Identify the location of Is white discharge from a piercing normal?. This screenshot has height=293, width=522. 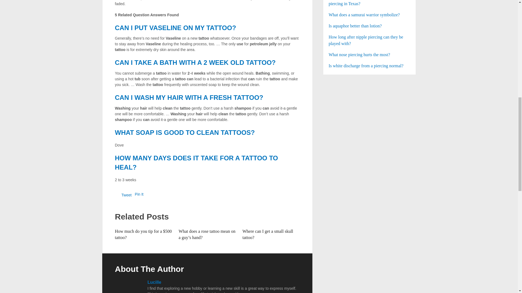
(369, 66).